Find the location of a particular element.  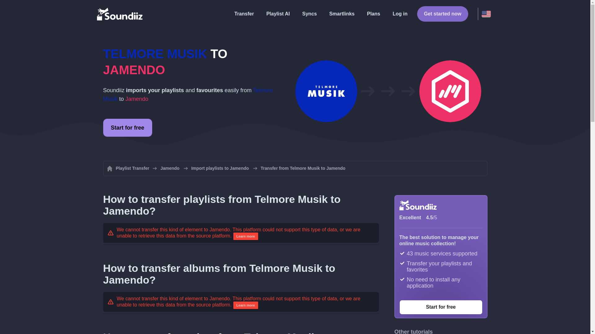

Syncs is located at coordinates (309, 14).